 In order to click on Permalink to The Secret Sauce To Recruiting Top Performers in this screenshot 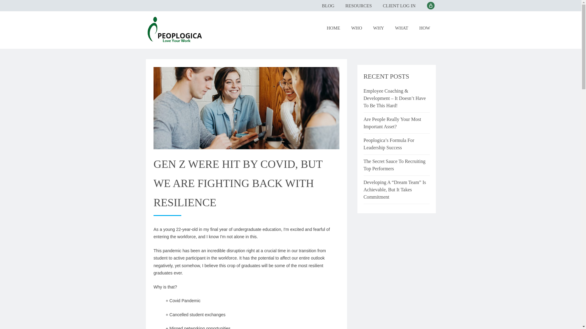, I will do `click(396, 165)`.